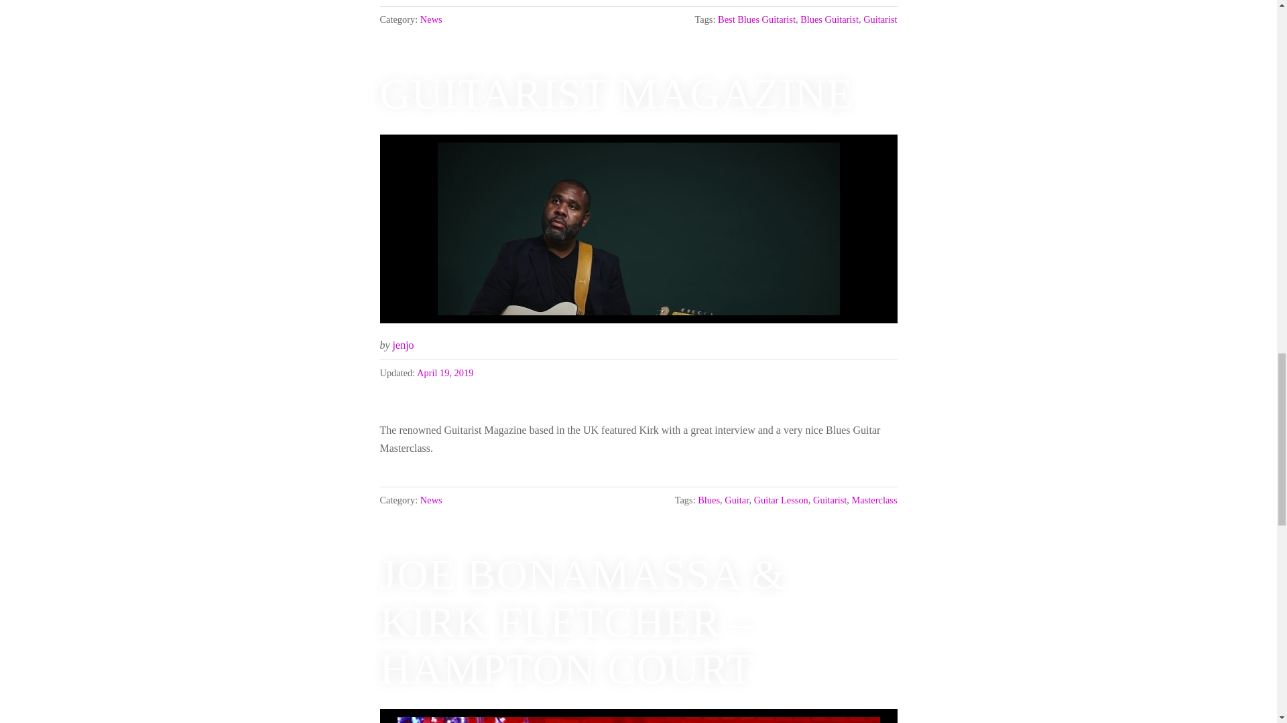  I want to click on Permalink to Guitarist Magazine, so click(638, 228).